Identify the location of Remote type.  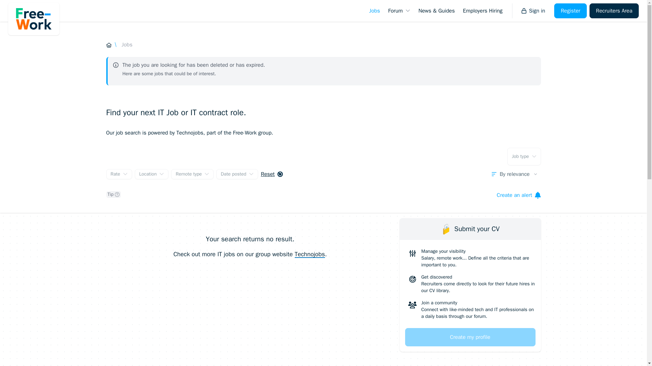
(192, 174).